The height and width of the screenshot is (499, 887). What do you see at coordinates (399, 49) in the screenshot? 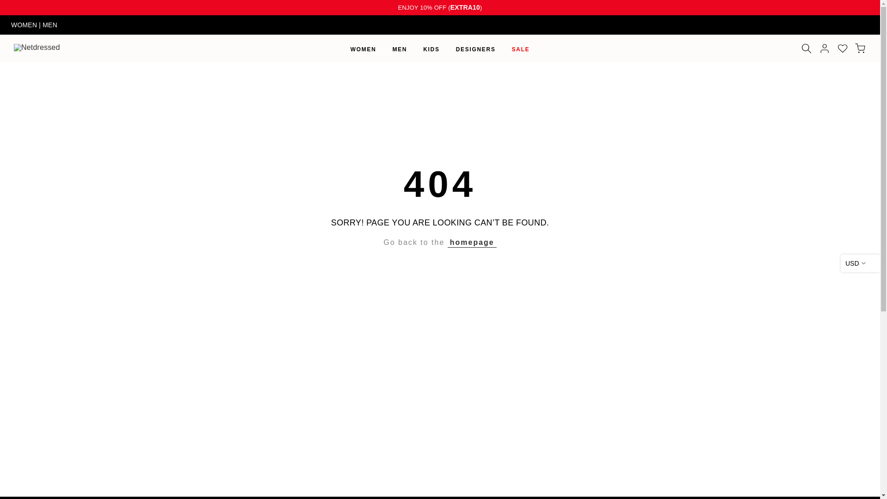
I see `MEN` at bounding box center [399, 49].